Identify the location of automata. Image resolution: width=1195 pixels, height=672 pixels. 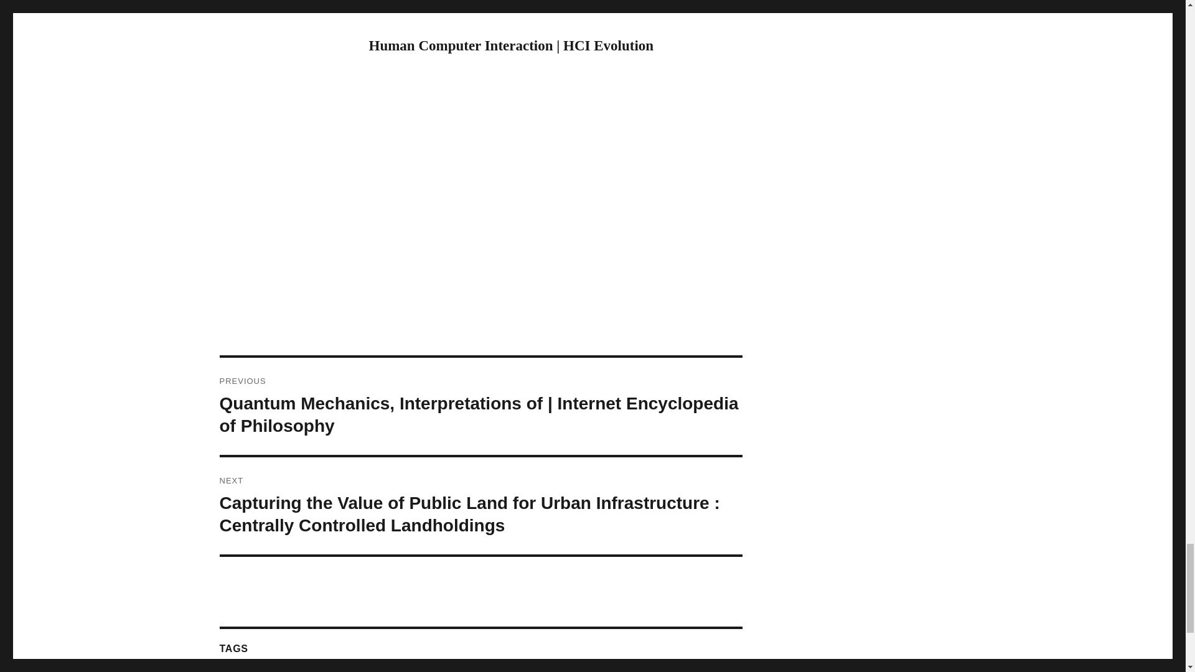
(447, 670).